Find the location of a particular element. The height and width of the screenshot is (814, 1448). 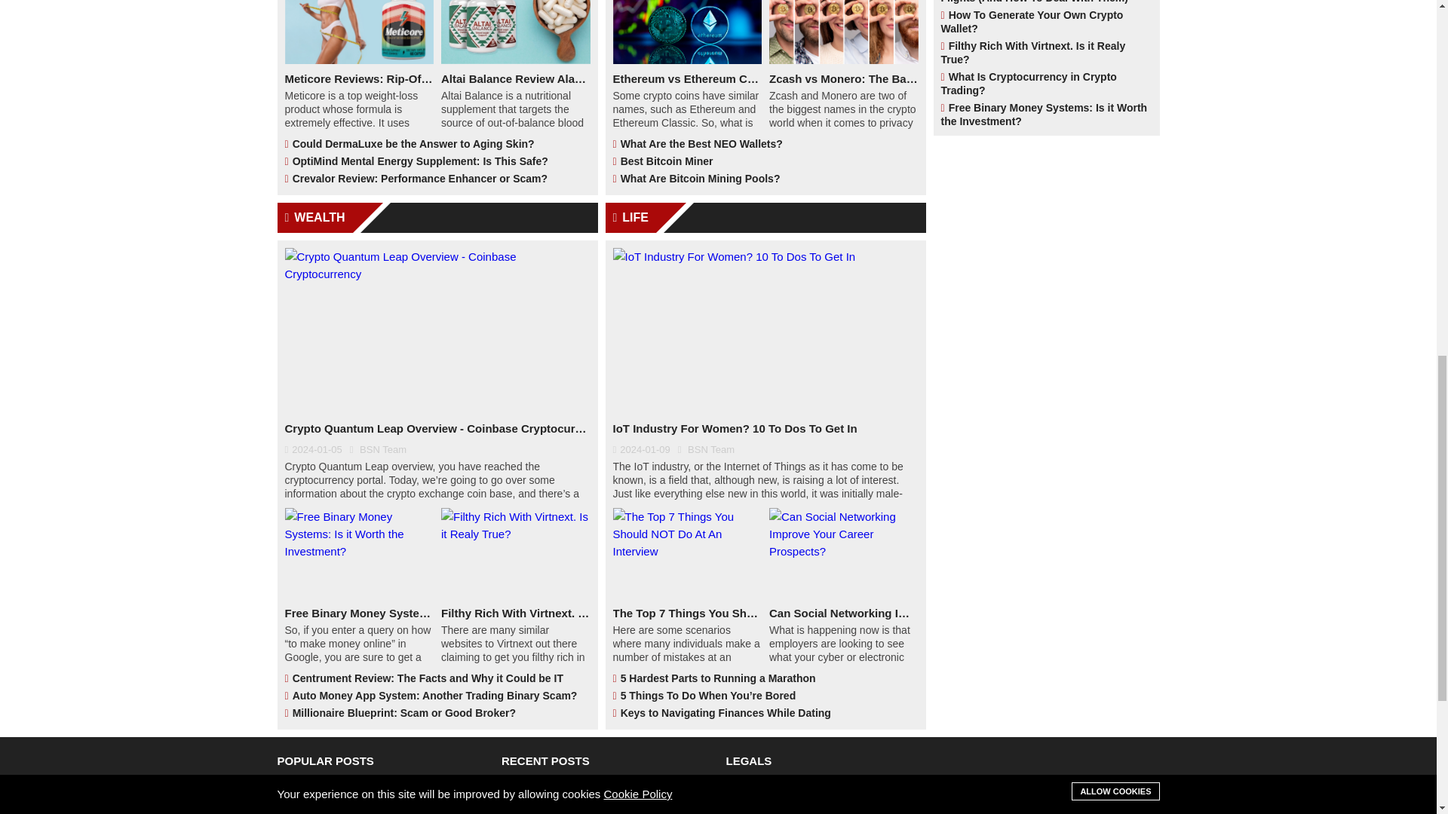

What Are the Best NEO Wallets? is located at coordinates (765, 145).